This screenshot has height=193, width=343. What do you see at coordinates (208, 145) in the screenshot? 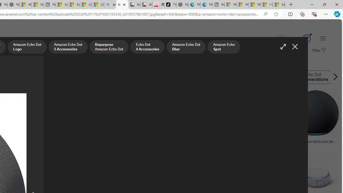
I see `pixabay.com` at bounding box center [208, 145].